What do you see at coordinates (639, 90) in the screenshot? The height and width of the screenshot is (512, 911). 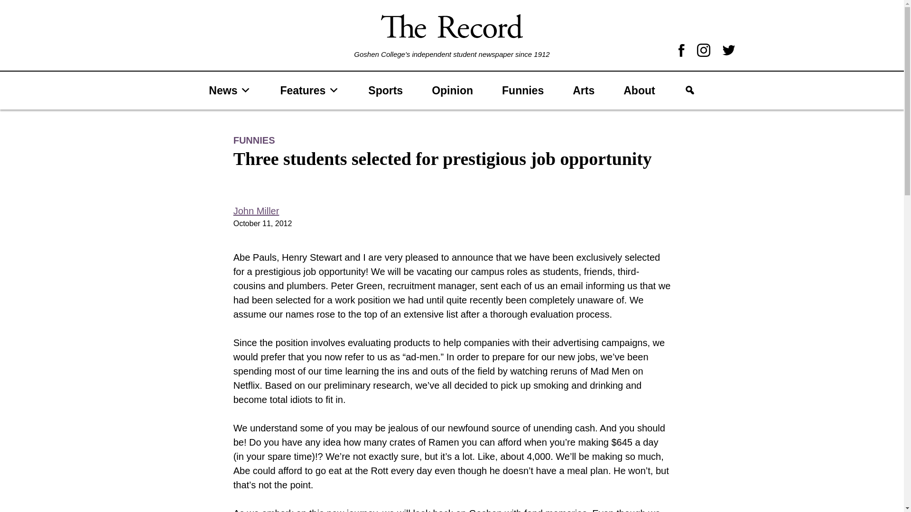 I see `About` at bounding box center [639, 90].